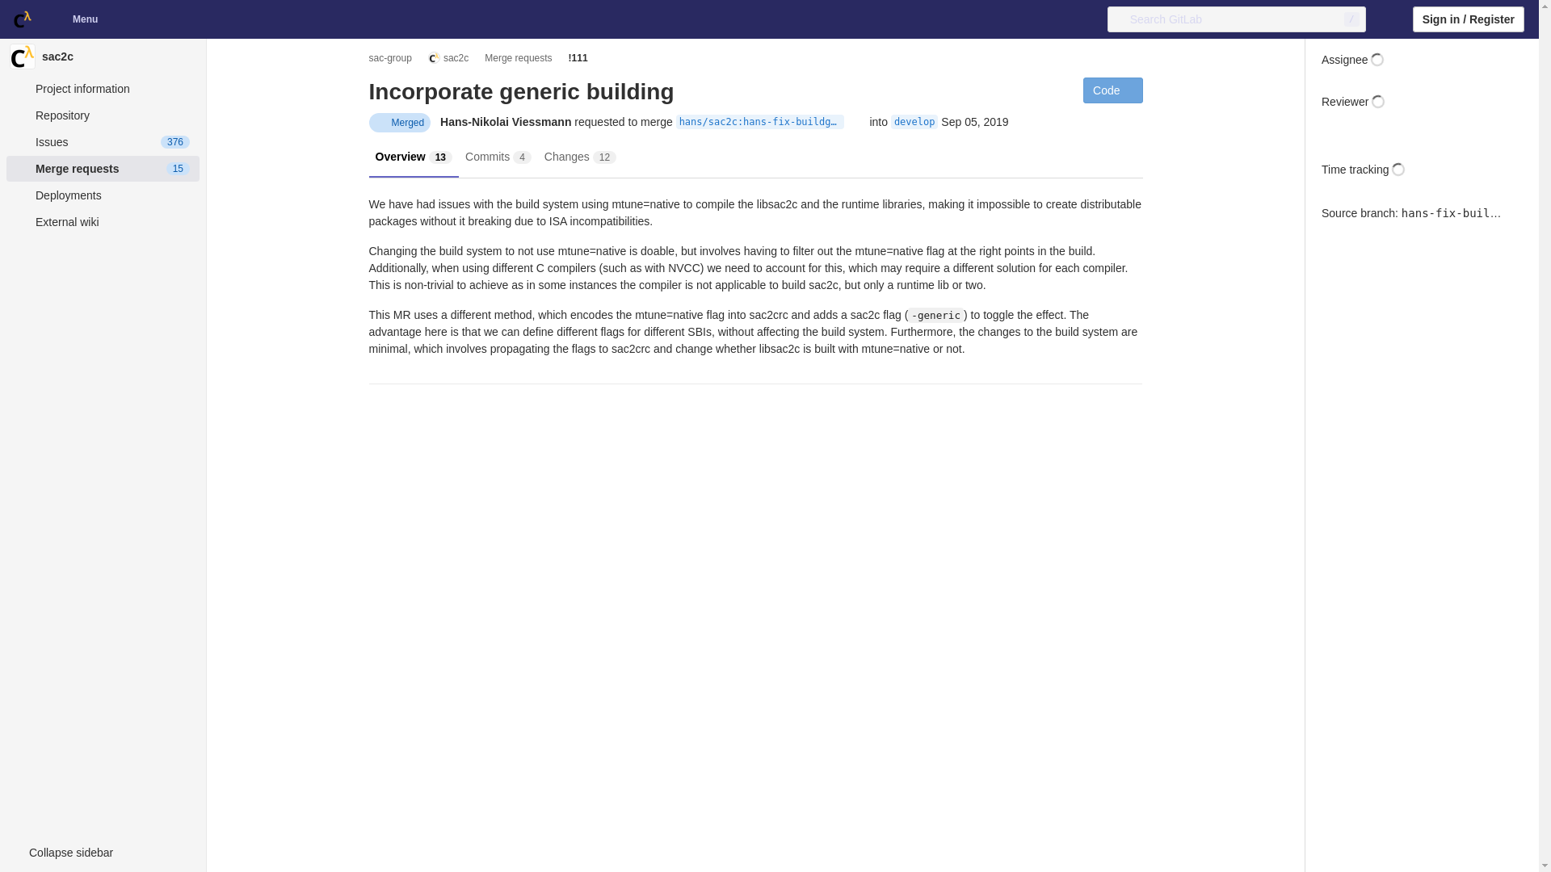 The image size is (1551, 872). Describe the element at coordinates (856, 123) in the screenshot. I see `Copy branch name` at that location.